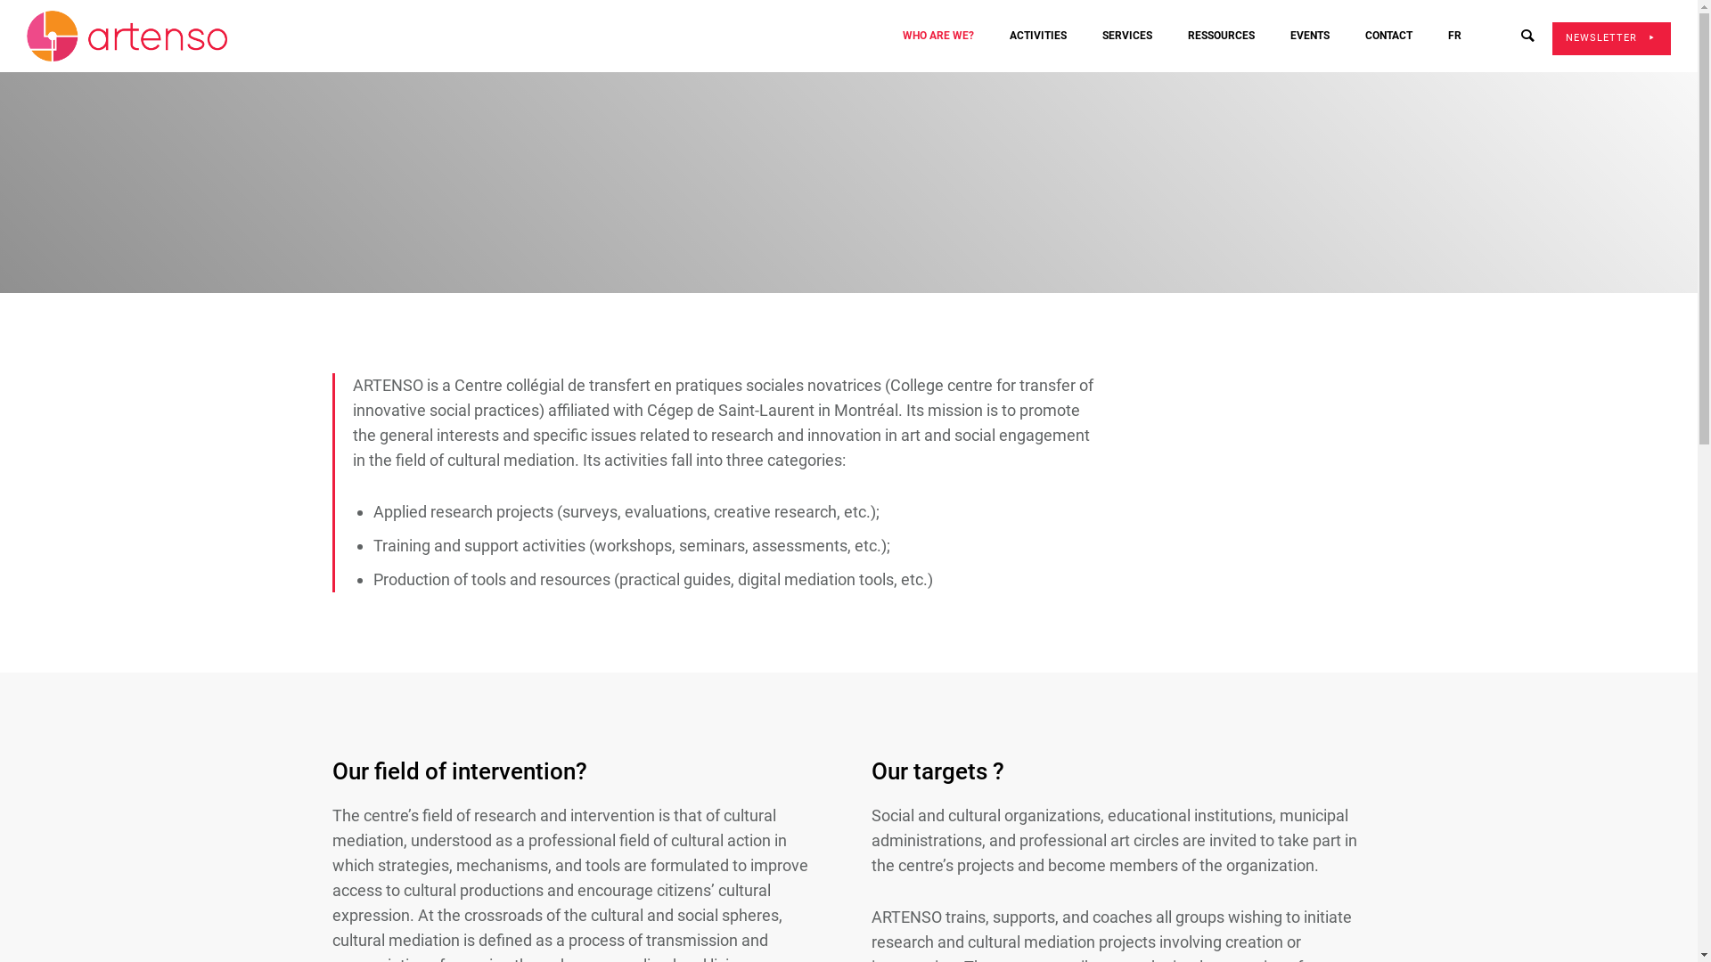 Image resolution: width=1711 pixels, height=962 pixels. What do you see at coordinates (1221, 36) in the screenshot?
I see `RESSOURCES` at bounding box center [1221, 36].